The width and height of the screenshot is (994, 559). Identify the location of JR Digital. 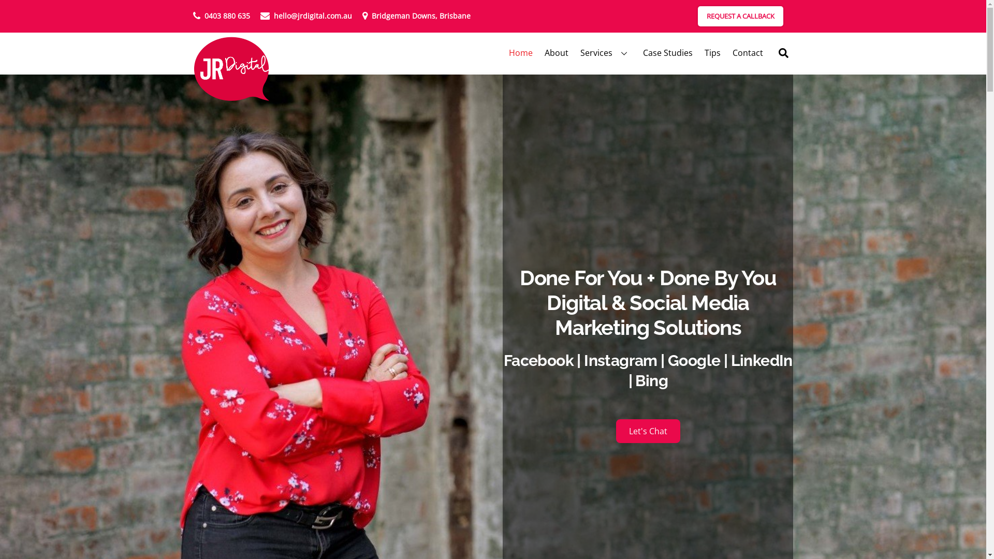
(231, 96).